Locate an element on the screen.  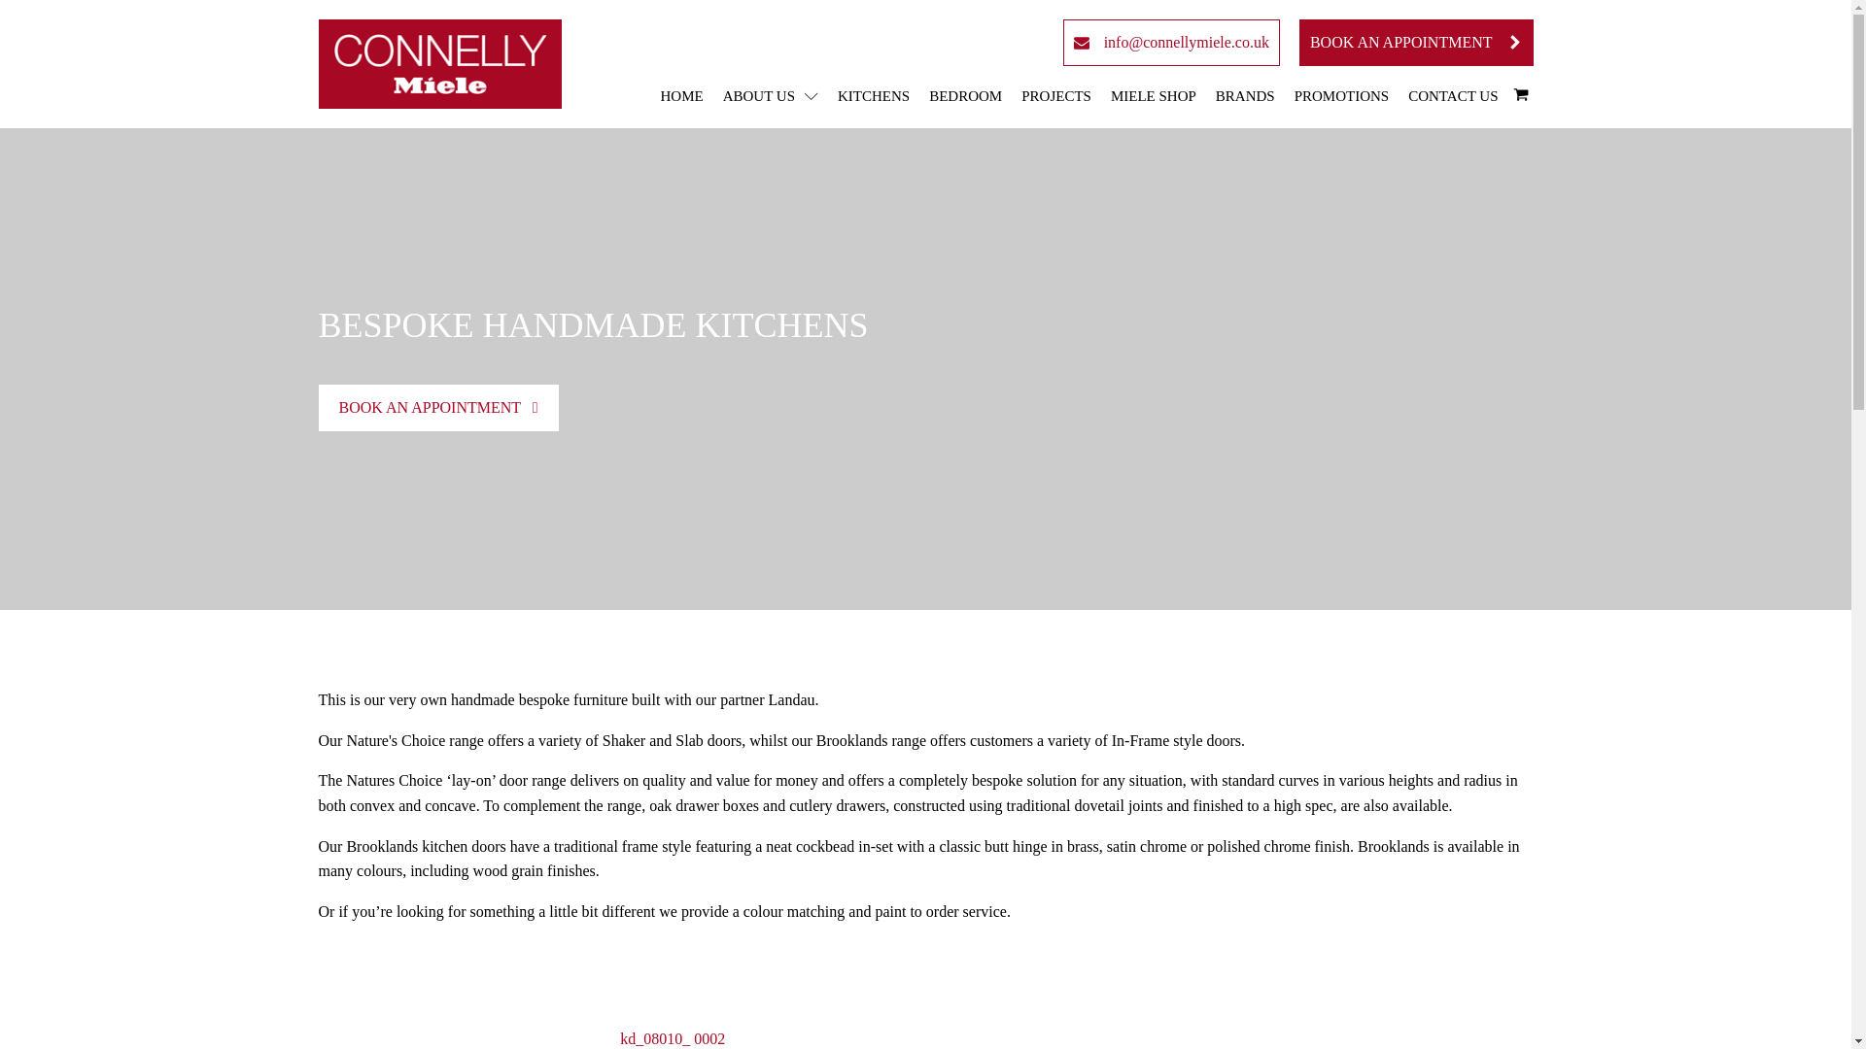
MIELE SHOP is located at coordinates (1153, 95).